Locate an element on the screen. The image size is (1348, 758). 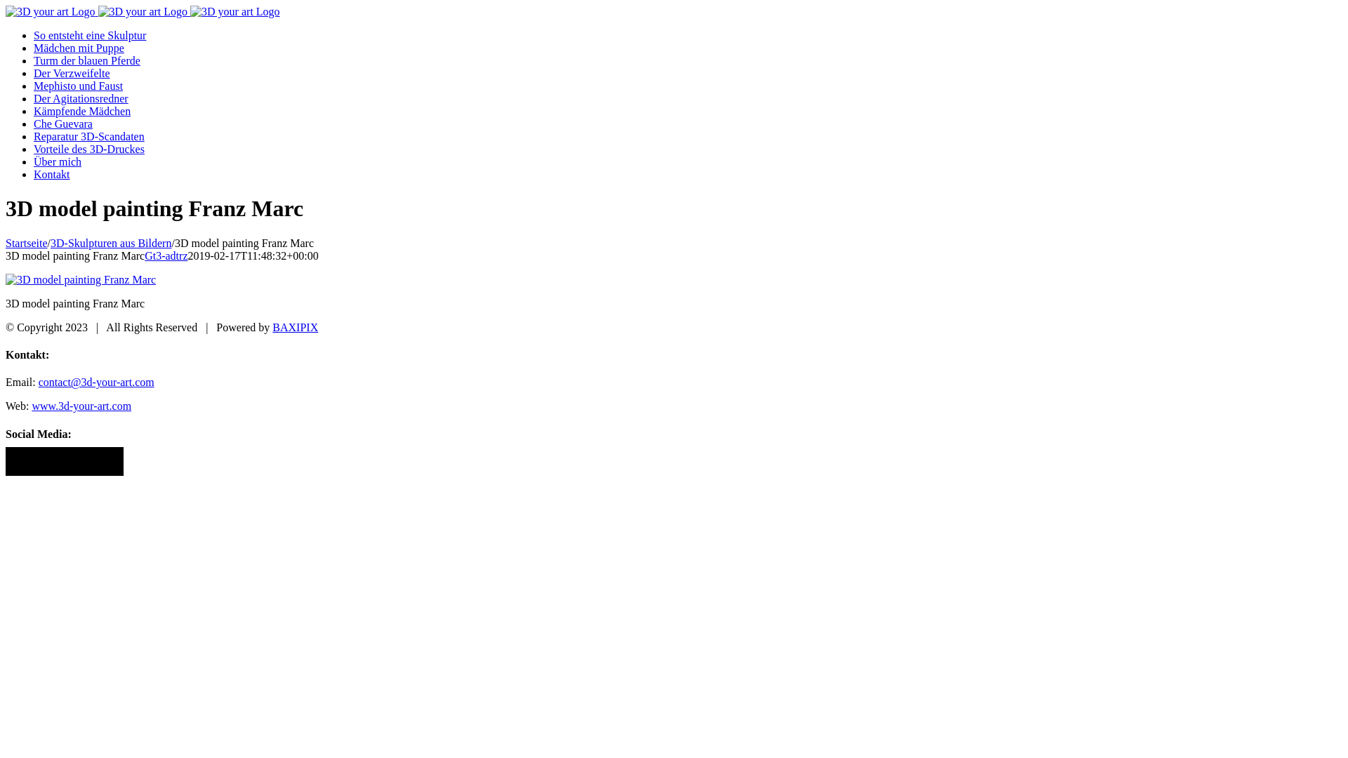
Che Guevara is located at coordinates (63, 124).